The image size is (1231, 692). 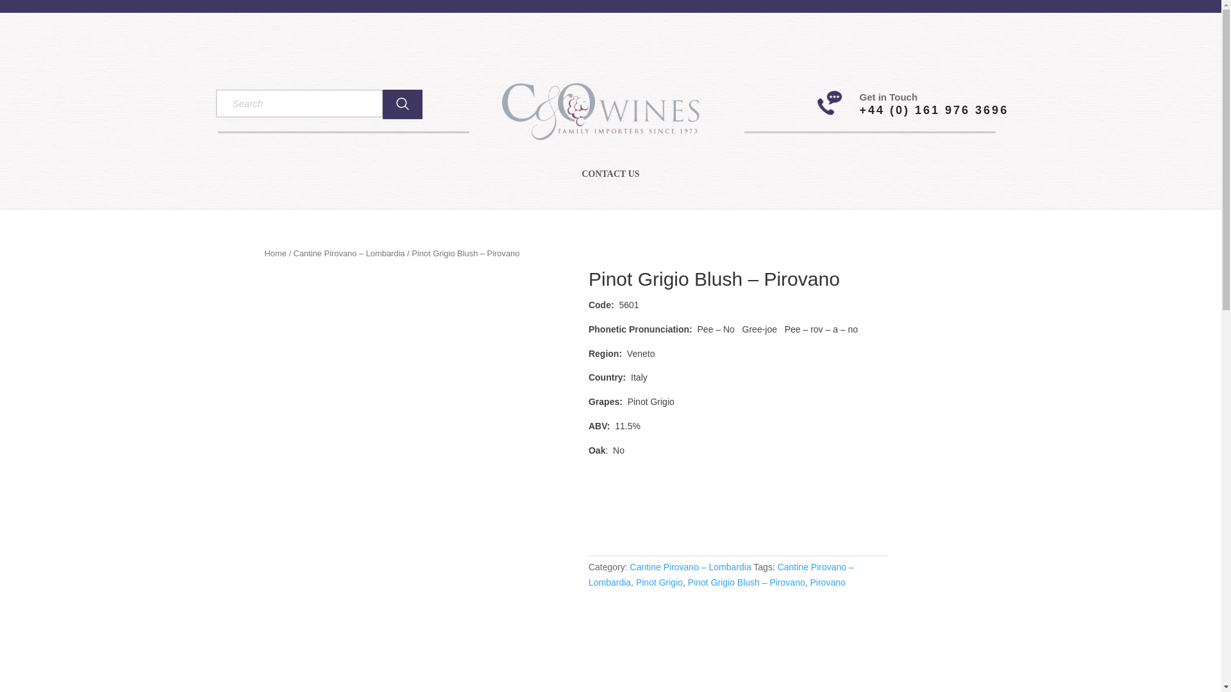 I want to click on Pirovano, so click(x=827, y=582).